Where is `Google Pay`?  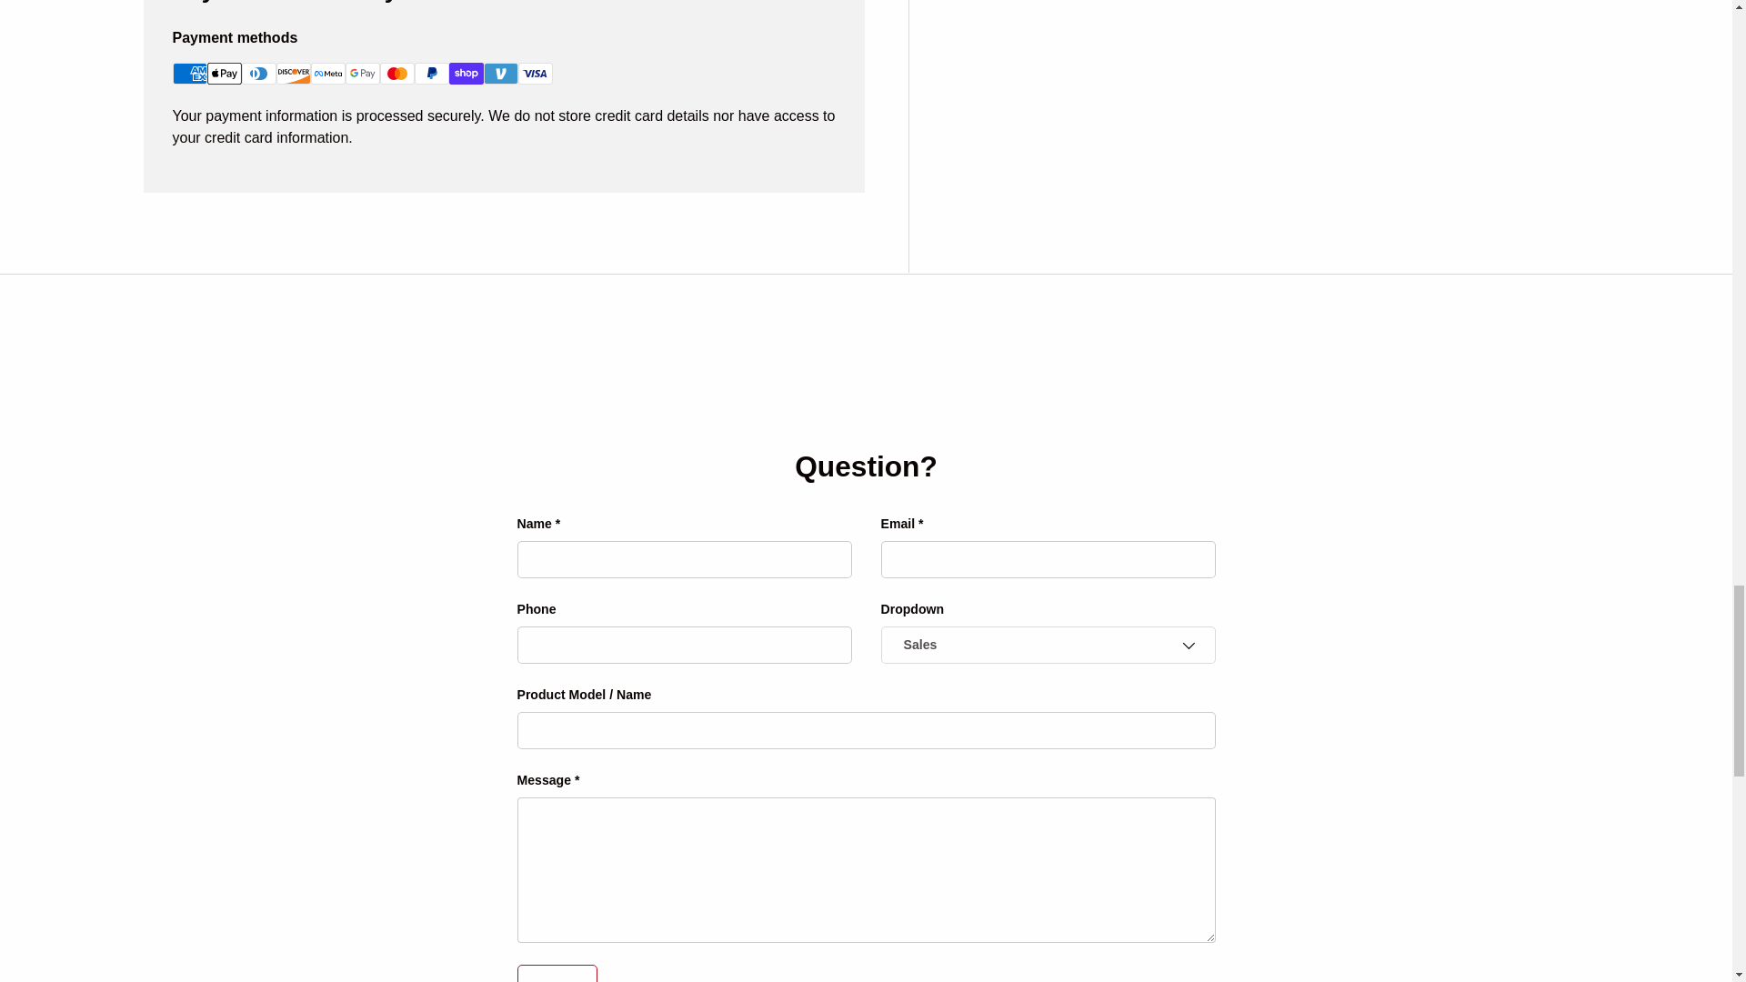 Google Pay is located at coordinates (363, 73).